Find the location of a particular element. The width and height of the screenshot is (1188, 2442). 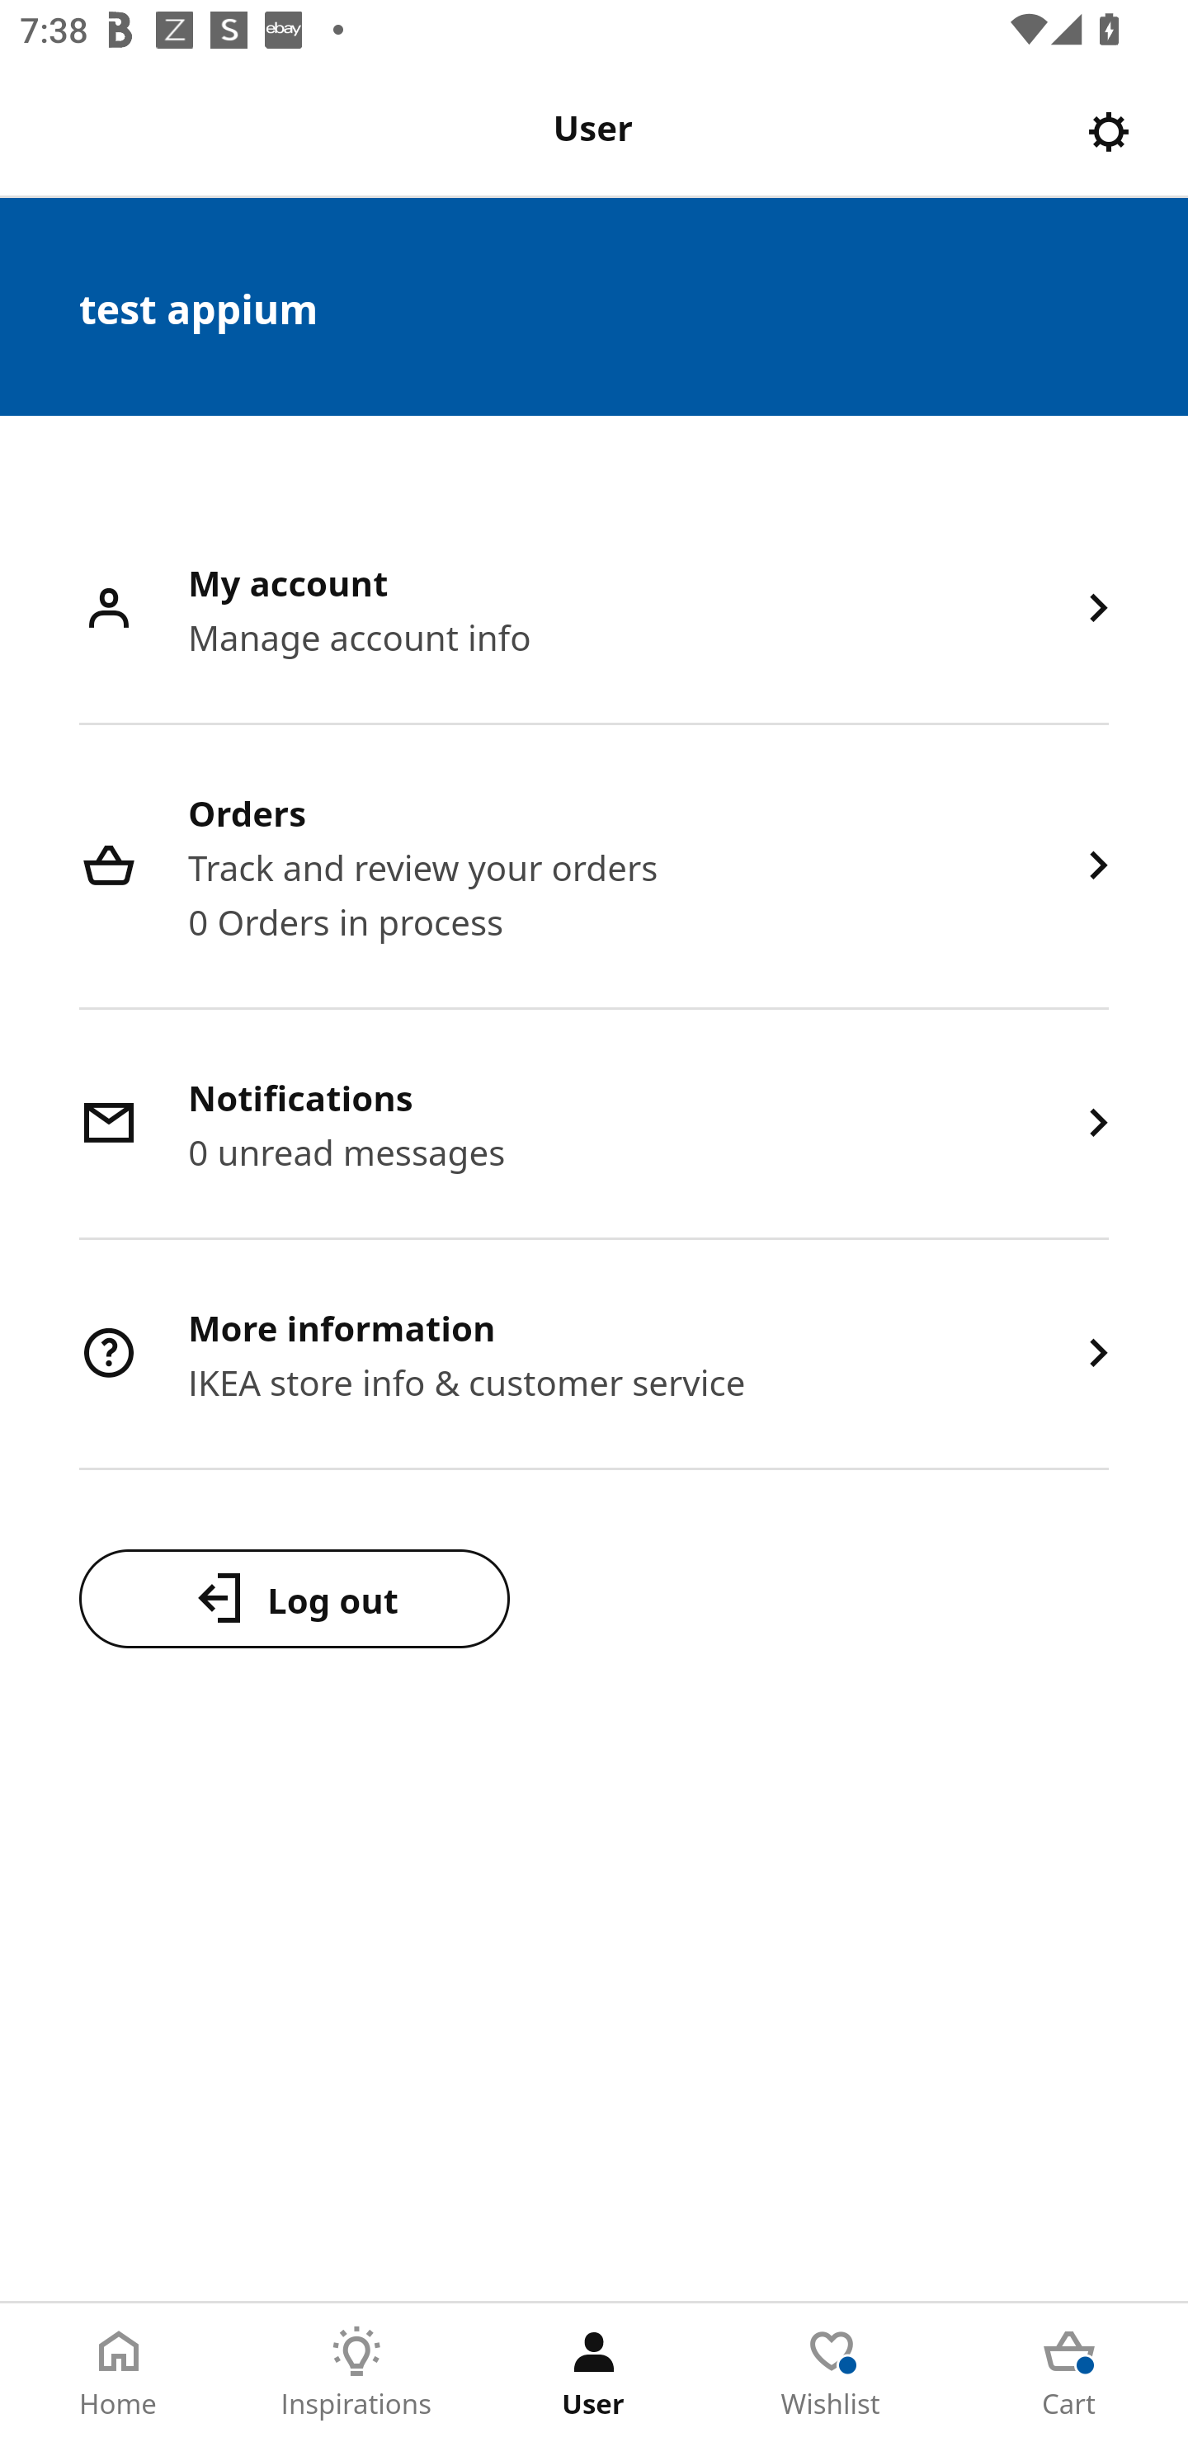

Notifications
0 unread messages is located at coordinates (594, 1125).